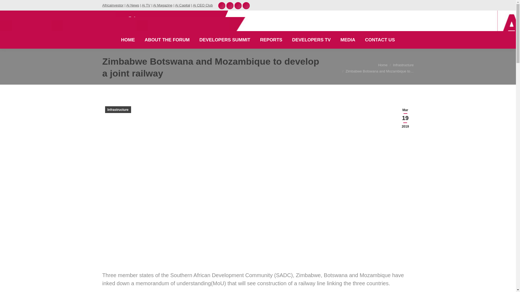  Describe the element at coordinates (382, 65) in the screenshot. I see `Home` at that location.